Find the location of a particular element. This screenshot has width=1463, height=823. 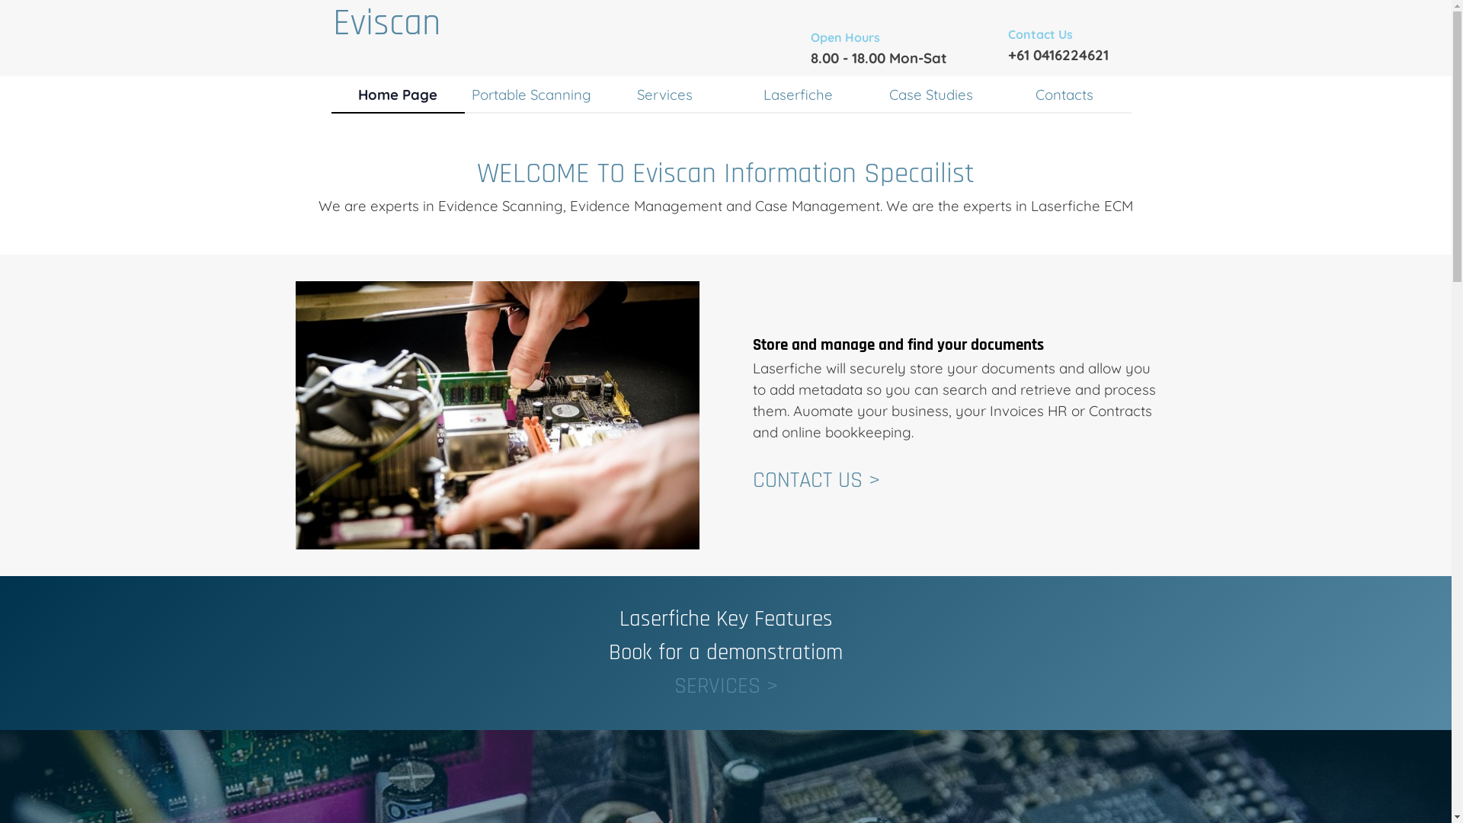

Services is located at coordinates (664, 94).